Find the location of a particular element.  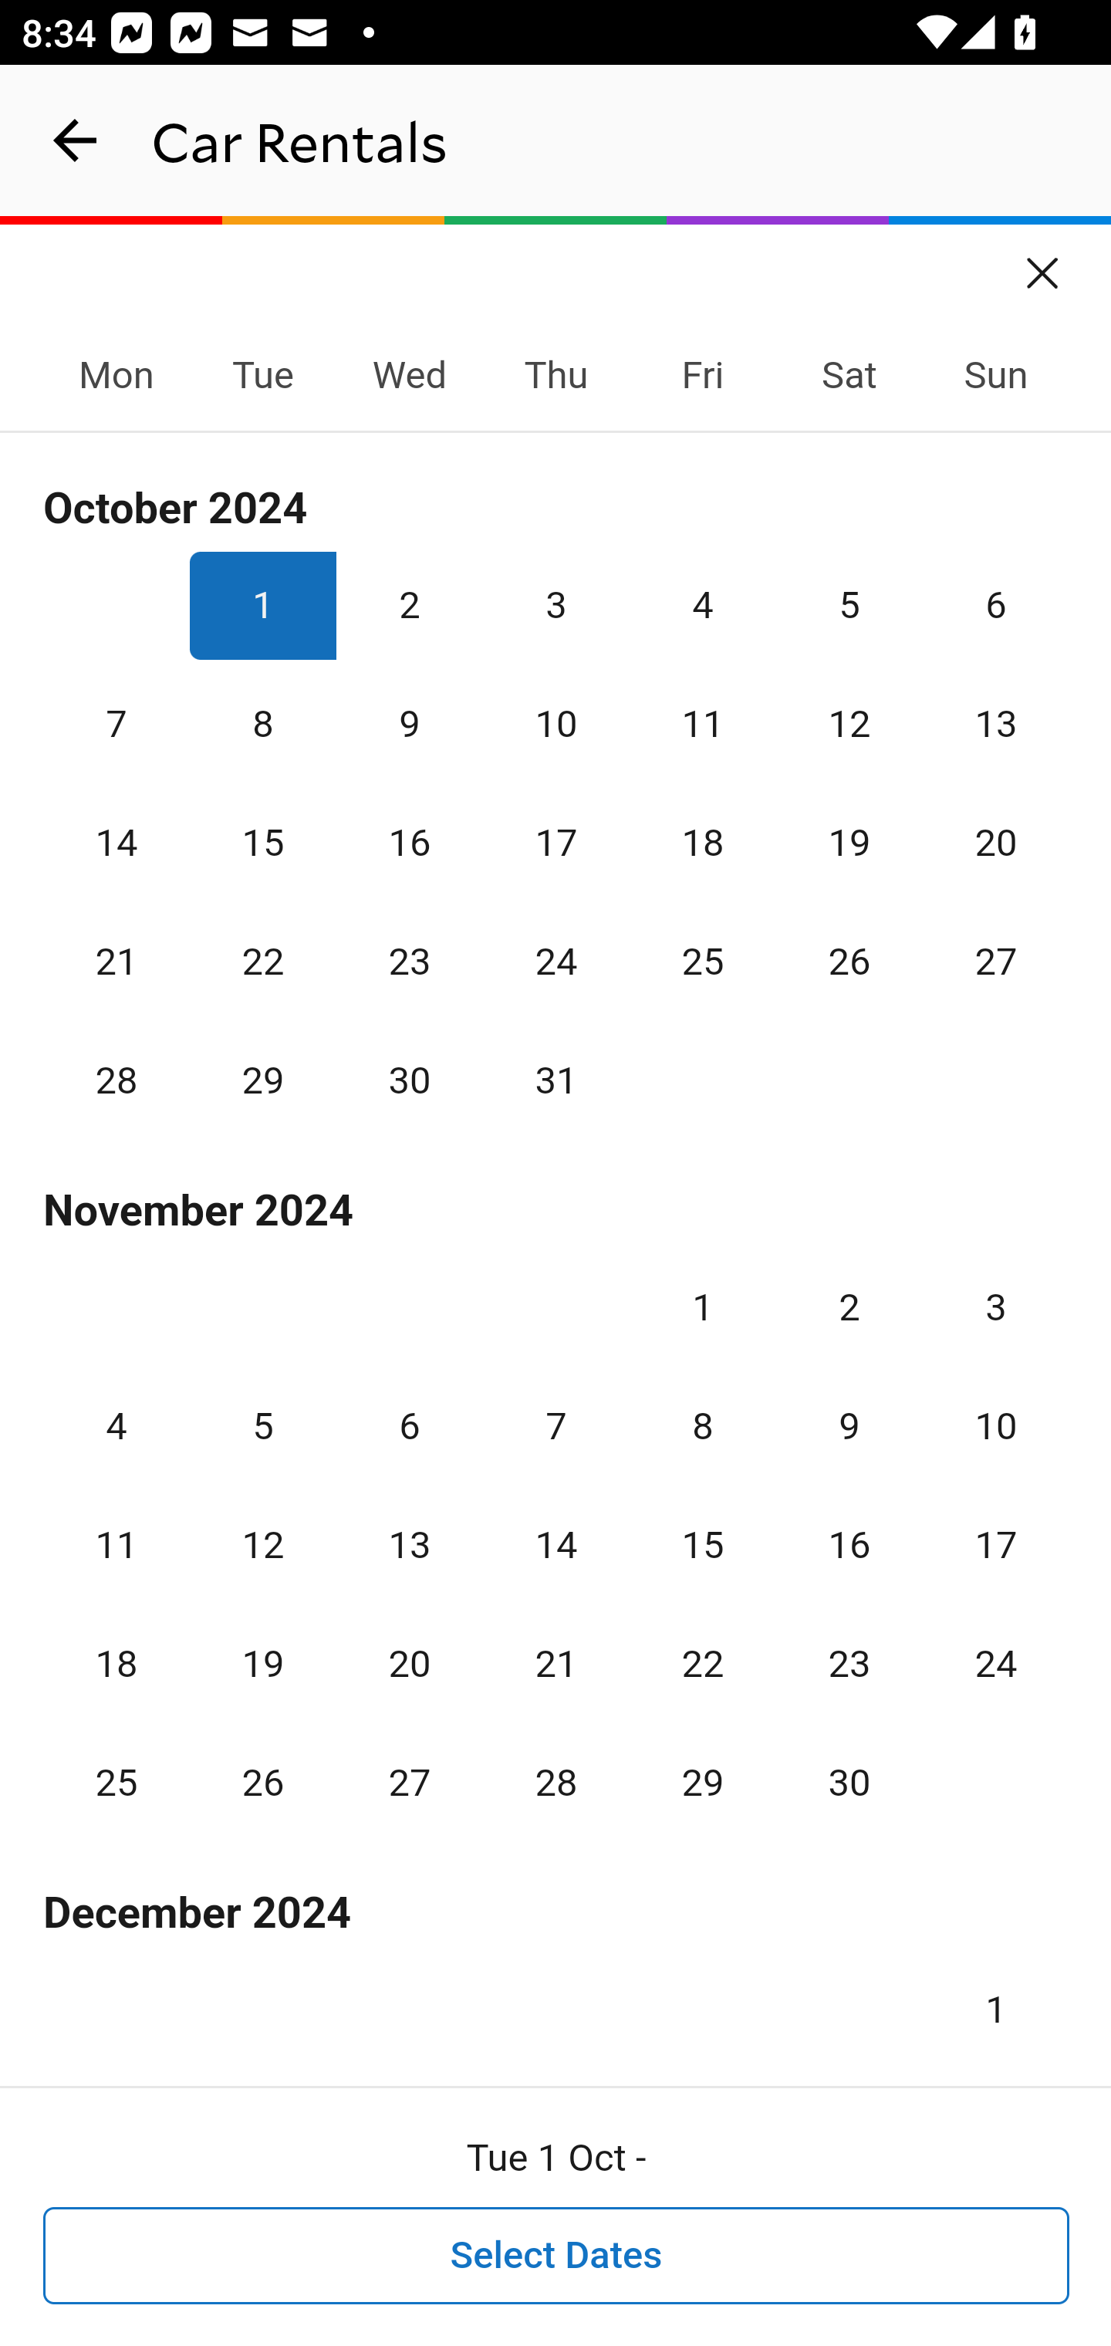

8 October 2024 is located at coordinates (262, 725).